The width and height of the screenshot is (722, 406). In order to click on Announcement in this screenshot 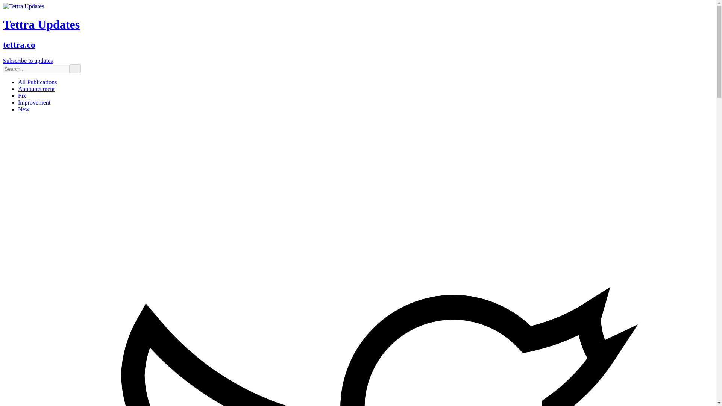, I will do `click(36, 89)`.